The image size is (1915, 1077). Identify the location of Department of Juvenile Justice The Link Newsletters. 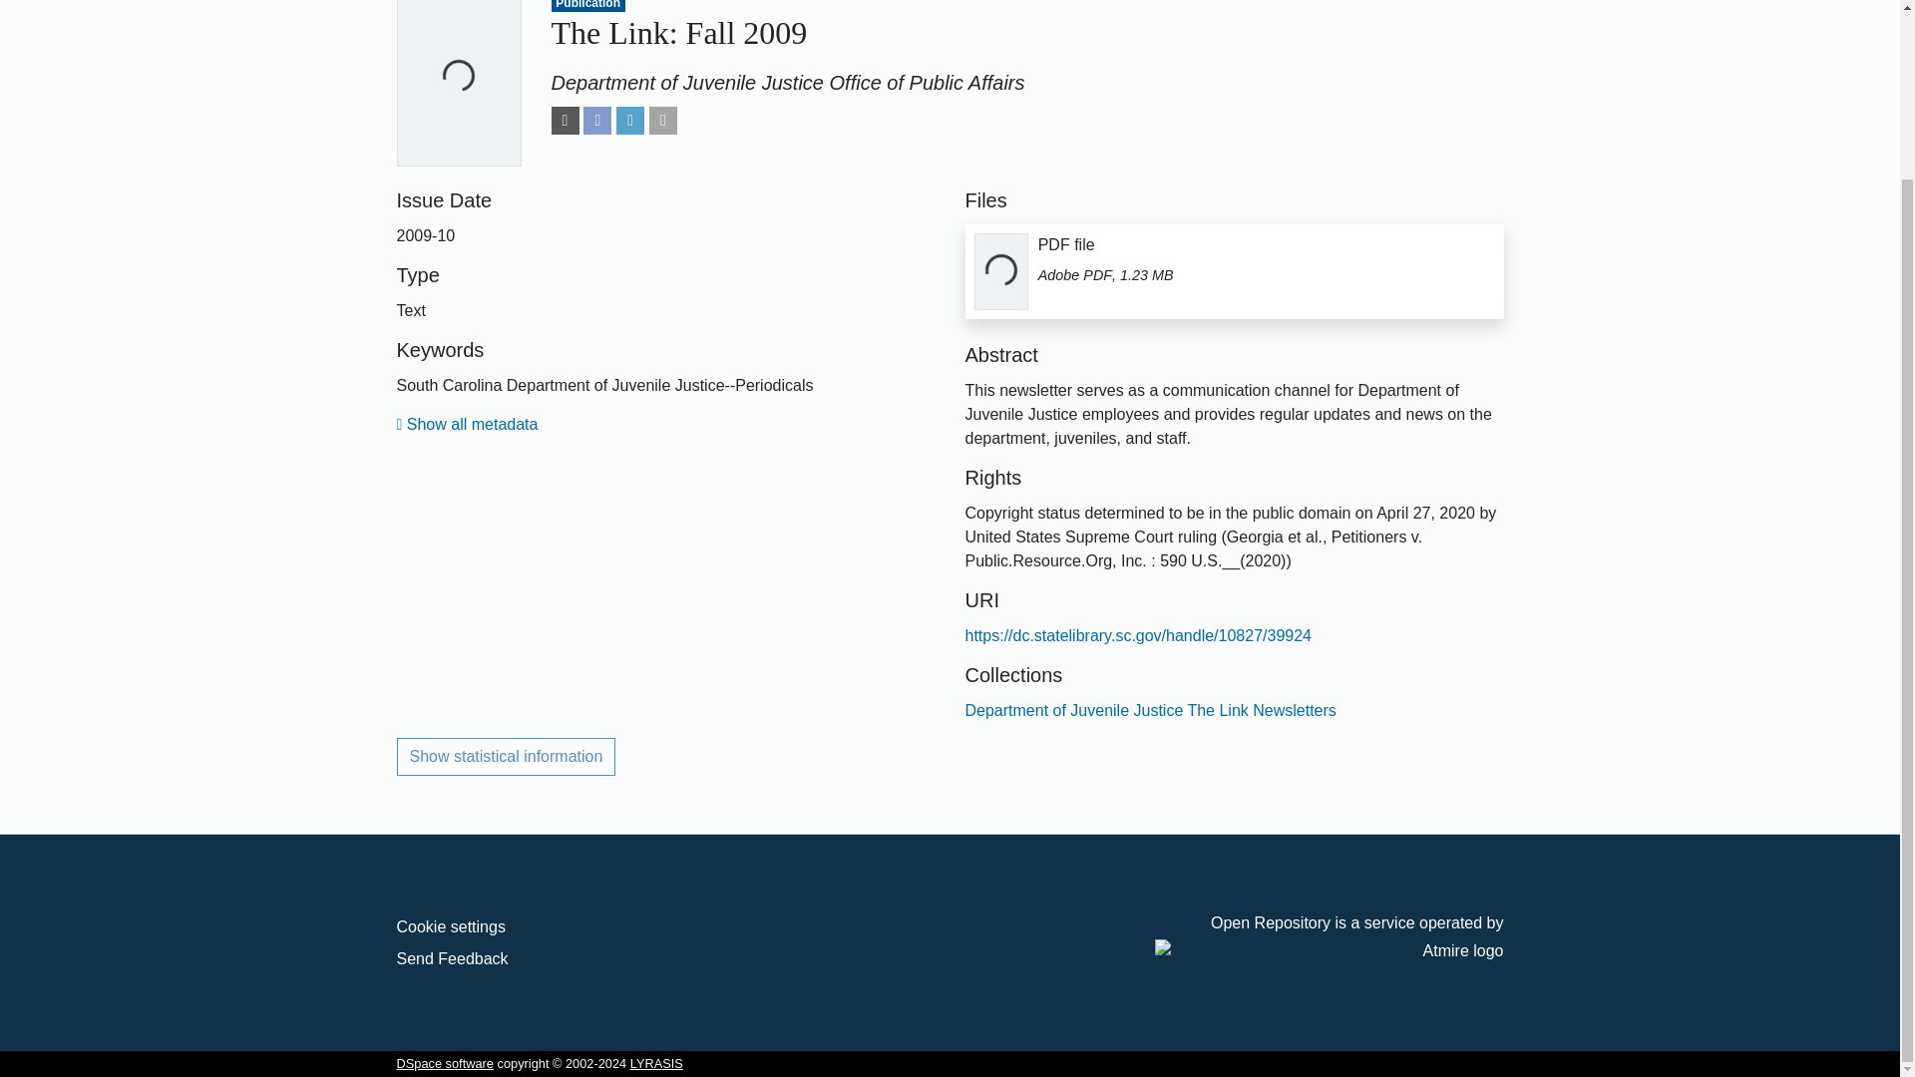
(1151, 710).